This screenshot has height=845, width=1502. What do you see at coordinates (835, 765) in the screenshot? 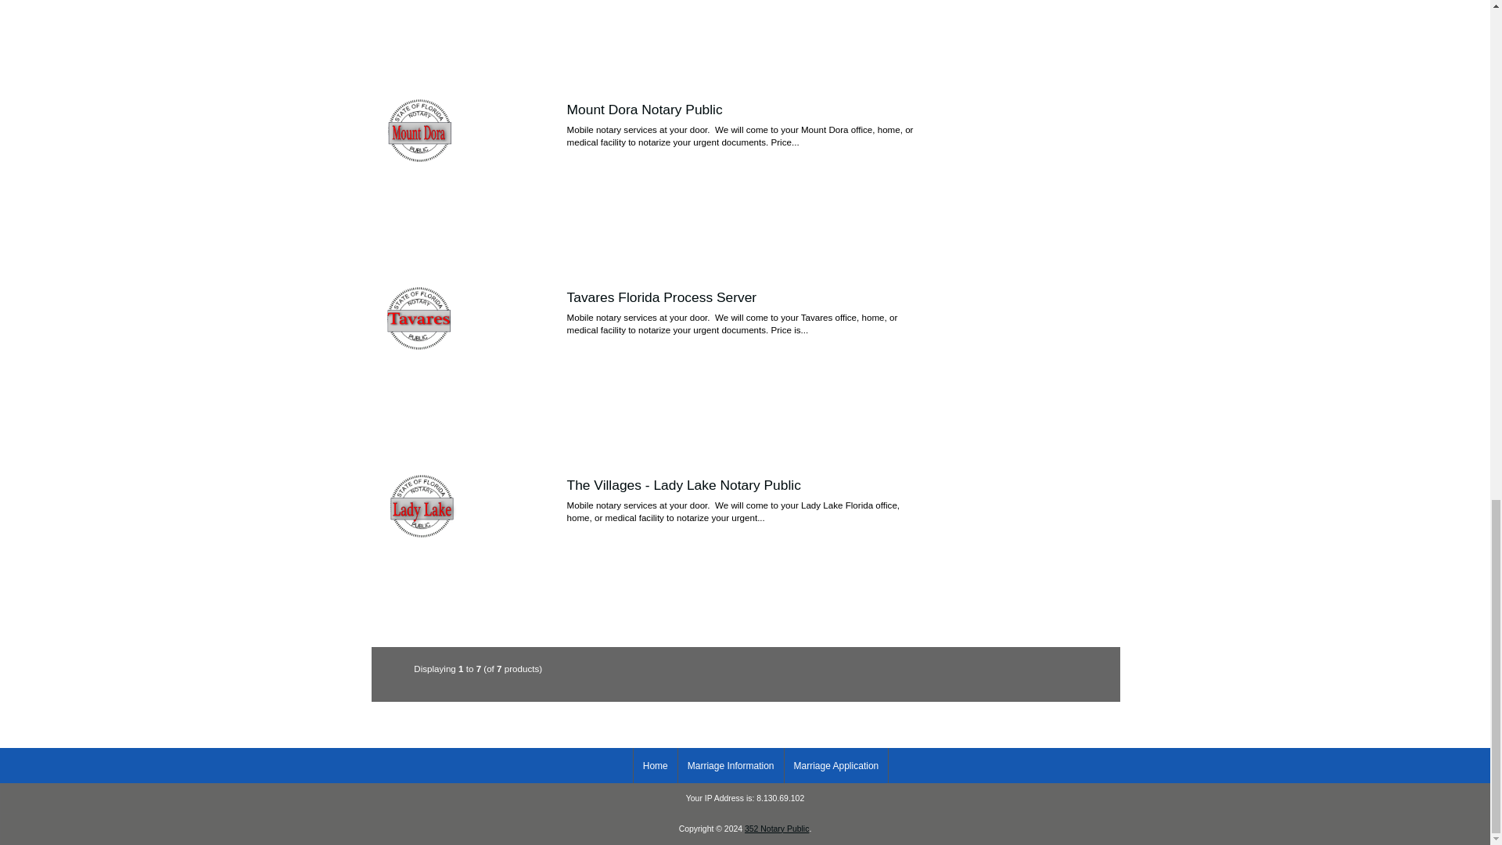
I see `Marriage Application` at bounding box center [835, 765].